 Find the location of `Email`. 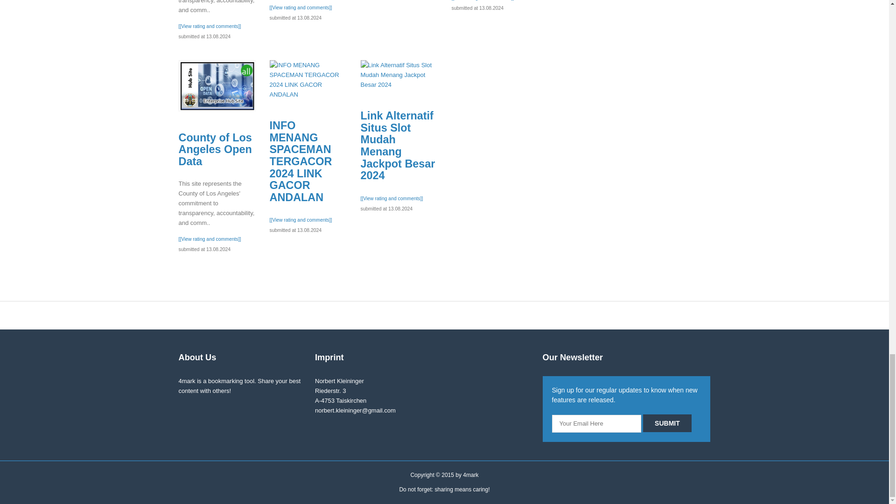

Email is located at coordinates (596, 423).